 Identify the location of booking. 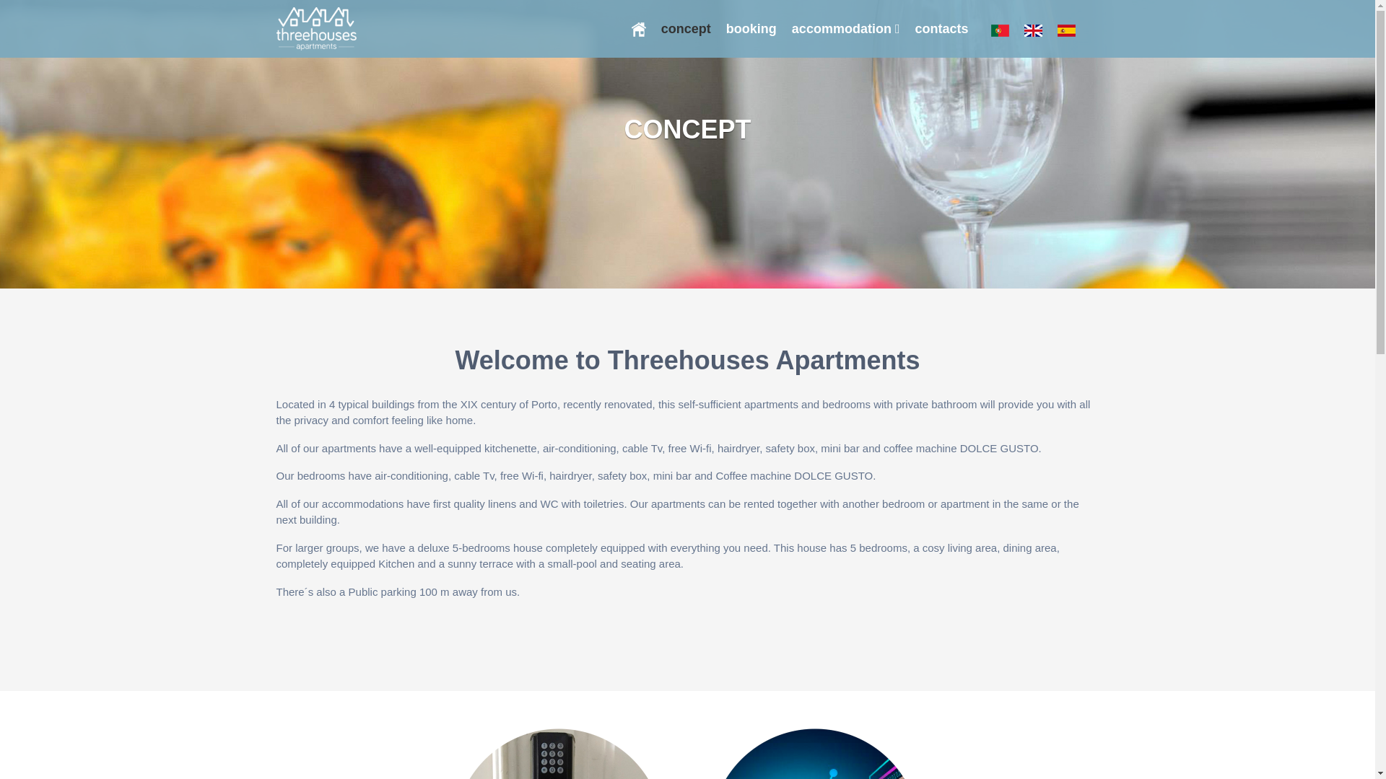
(751, 29).